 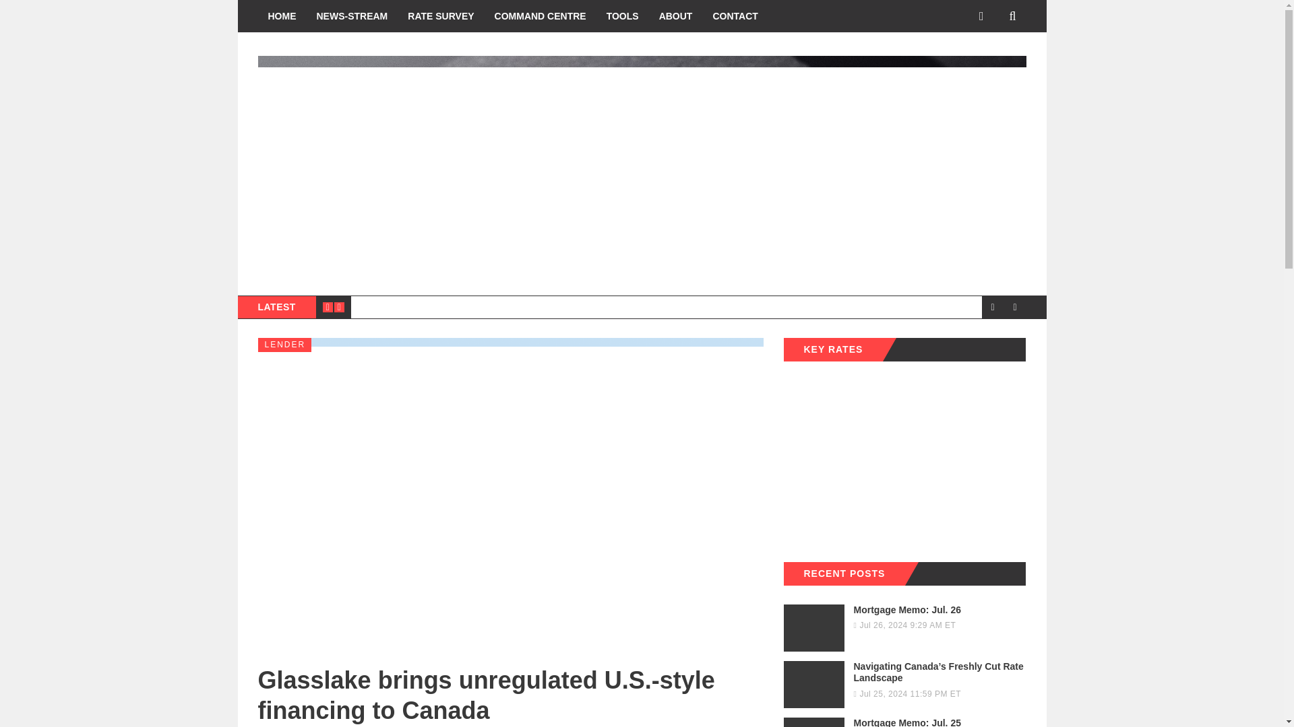 What do you see at coordinates (284, 345) in the screenshot?
I see `LENDER` at bounding box center [284, 345].